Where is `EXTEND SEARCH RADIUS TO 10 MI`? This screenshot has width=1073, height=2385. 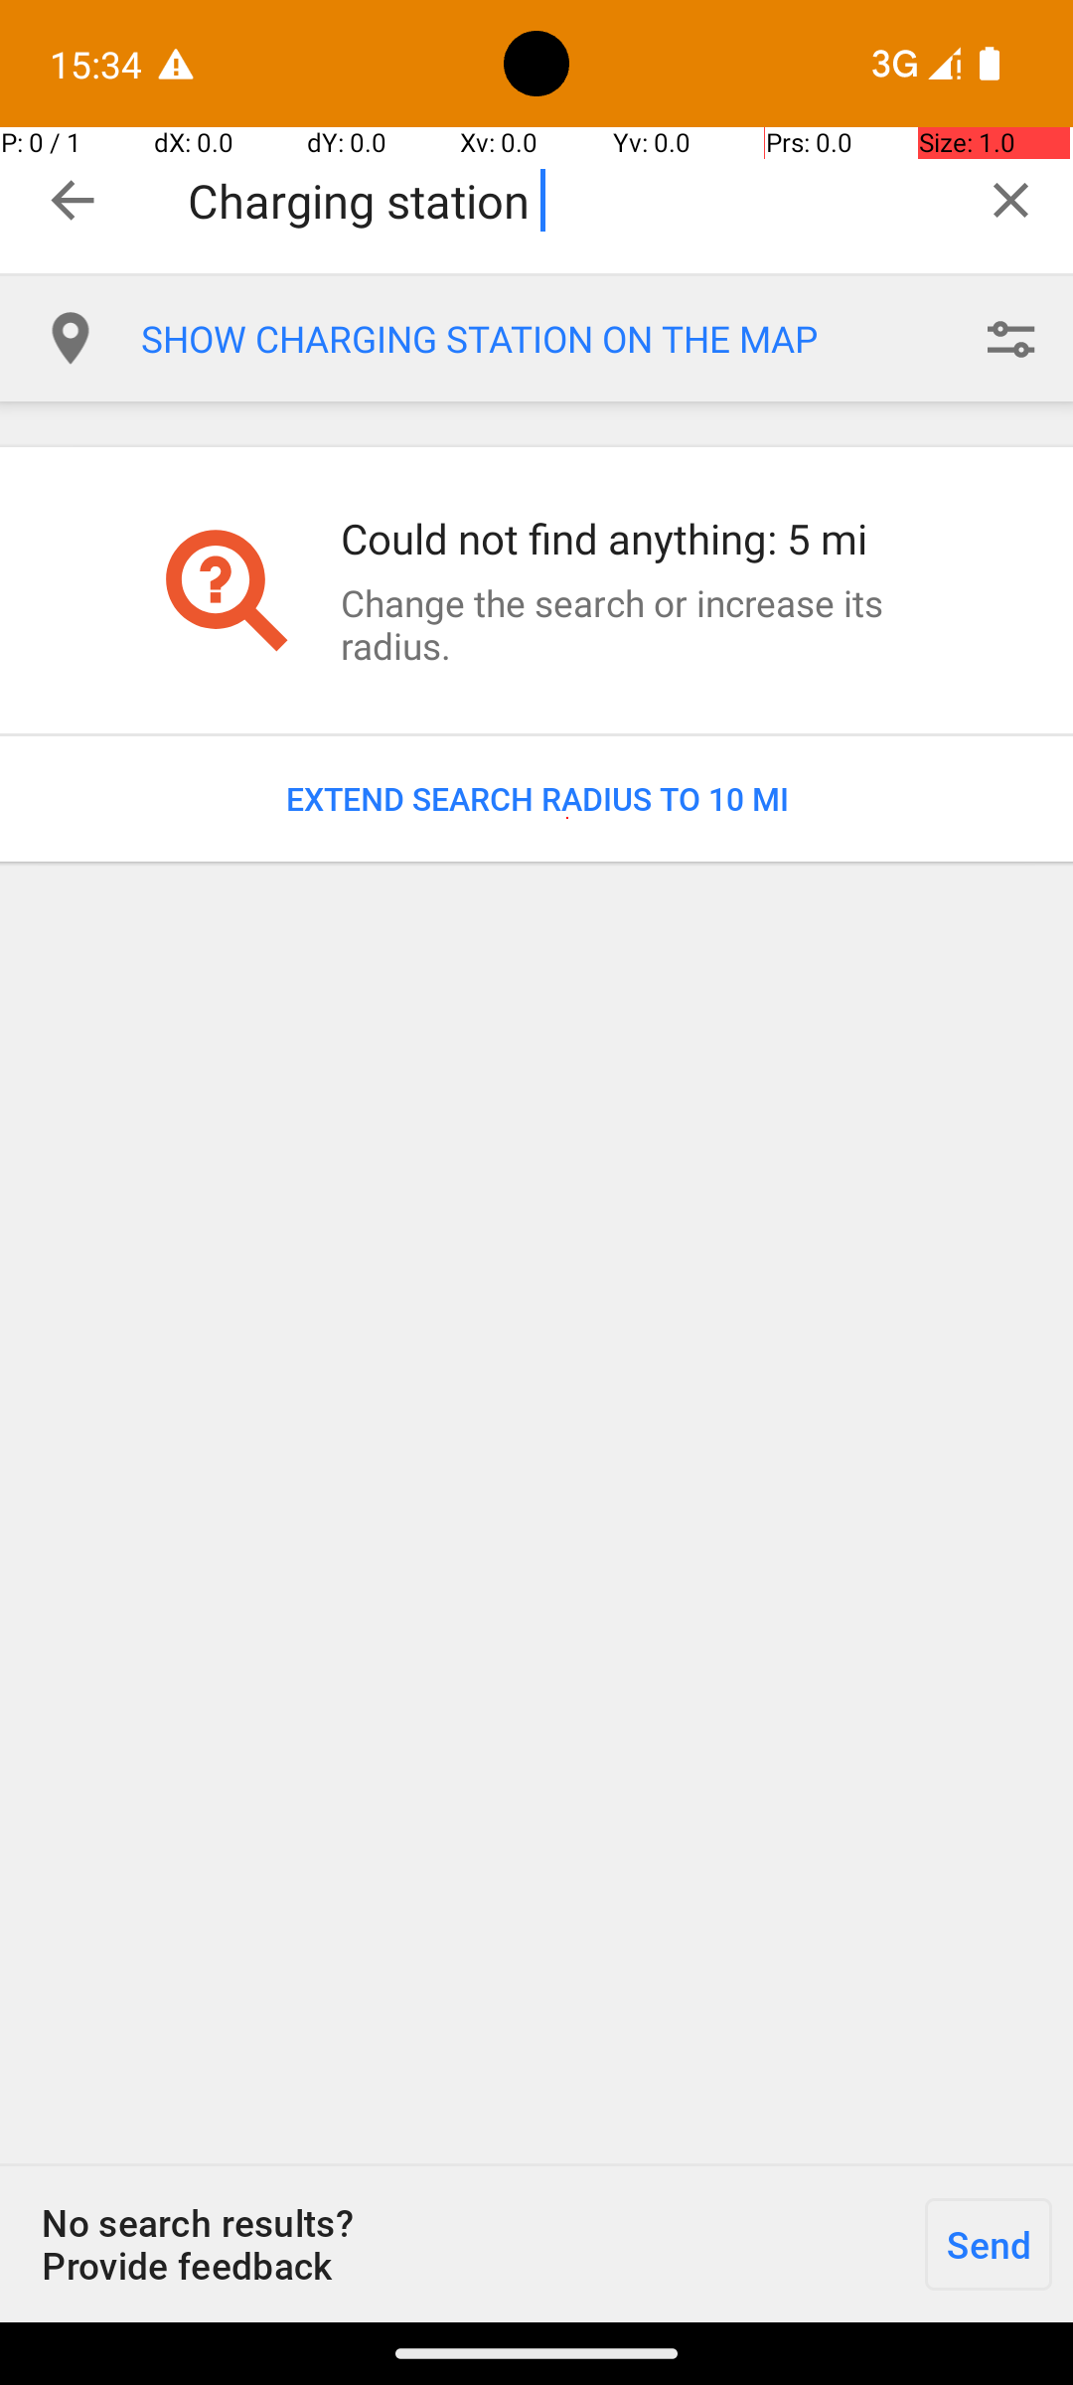
EXTEND SEARCH RADIUS TO 10 MI is located at coordinates (536, 799).